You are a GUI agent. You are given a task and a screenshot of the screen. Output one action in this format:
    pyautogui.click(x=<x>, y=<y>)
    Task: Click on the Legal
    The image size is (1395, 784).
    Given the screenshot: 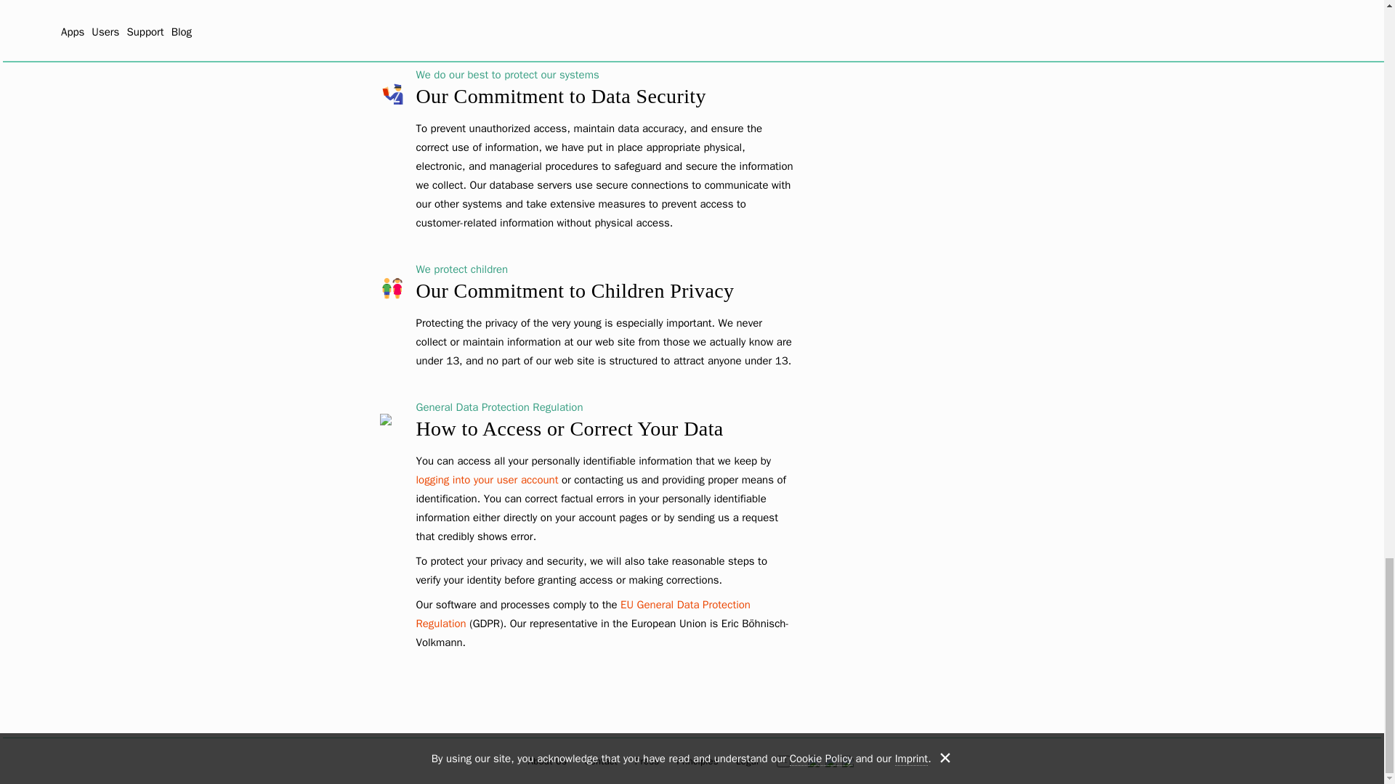 What is the action you would take?
    pyautogui.click(x=747, y=761)
    